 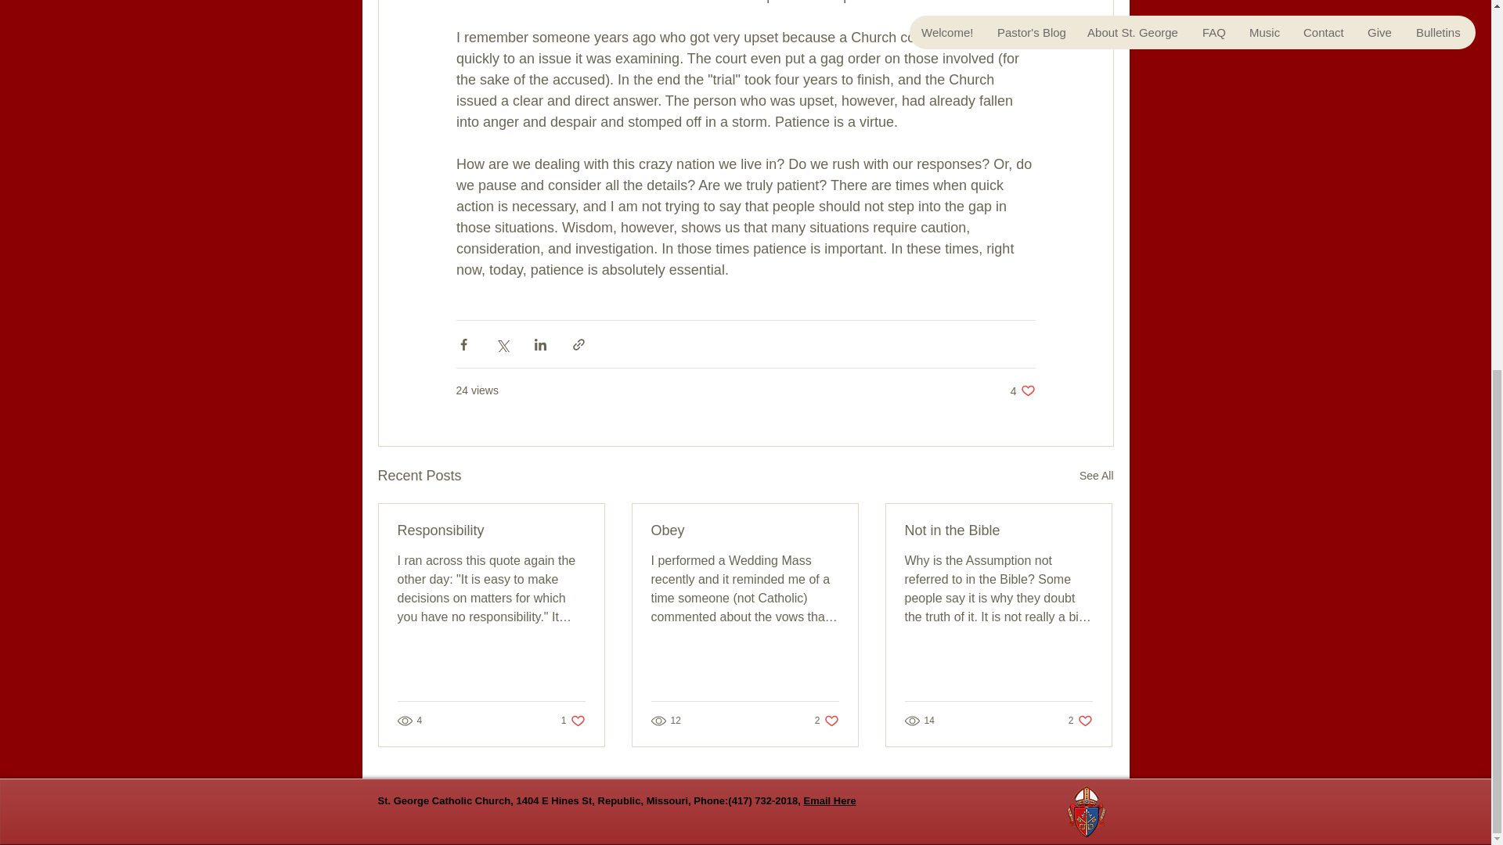 What do you see at coordinates (998, 530) in the screenshot?
I see `Responsibility` at bounding box center [998, 530].